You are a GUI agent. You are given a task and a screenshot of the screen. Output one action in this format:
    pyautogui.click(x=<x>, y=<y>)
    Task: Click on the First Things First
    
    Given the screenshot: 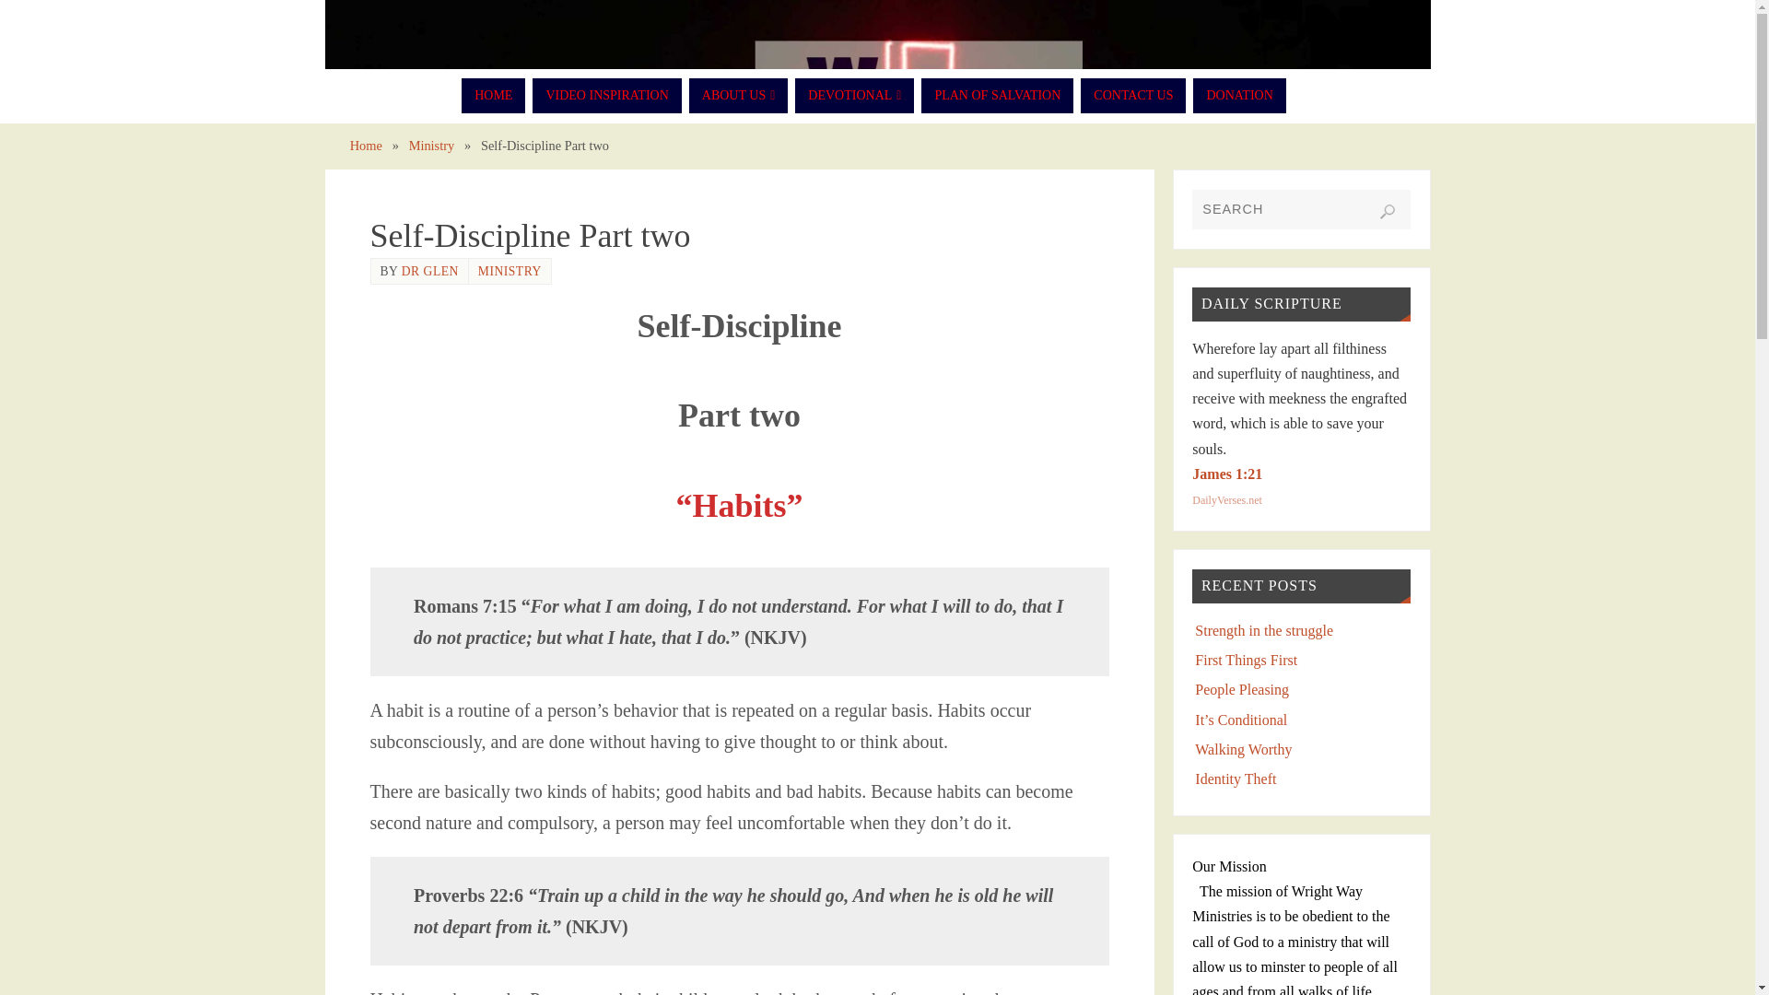 What is the action you would take?
    pyautogui.click(x=1246, y=660)
    